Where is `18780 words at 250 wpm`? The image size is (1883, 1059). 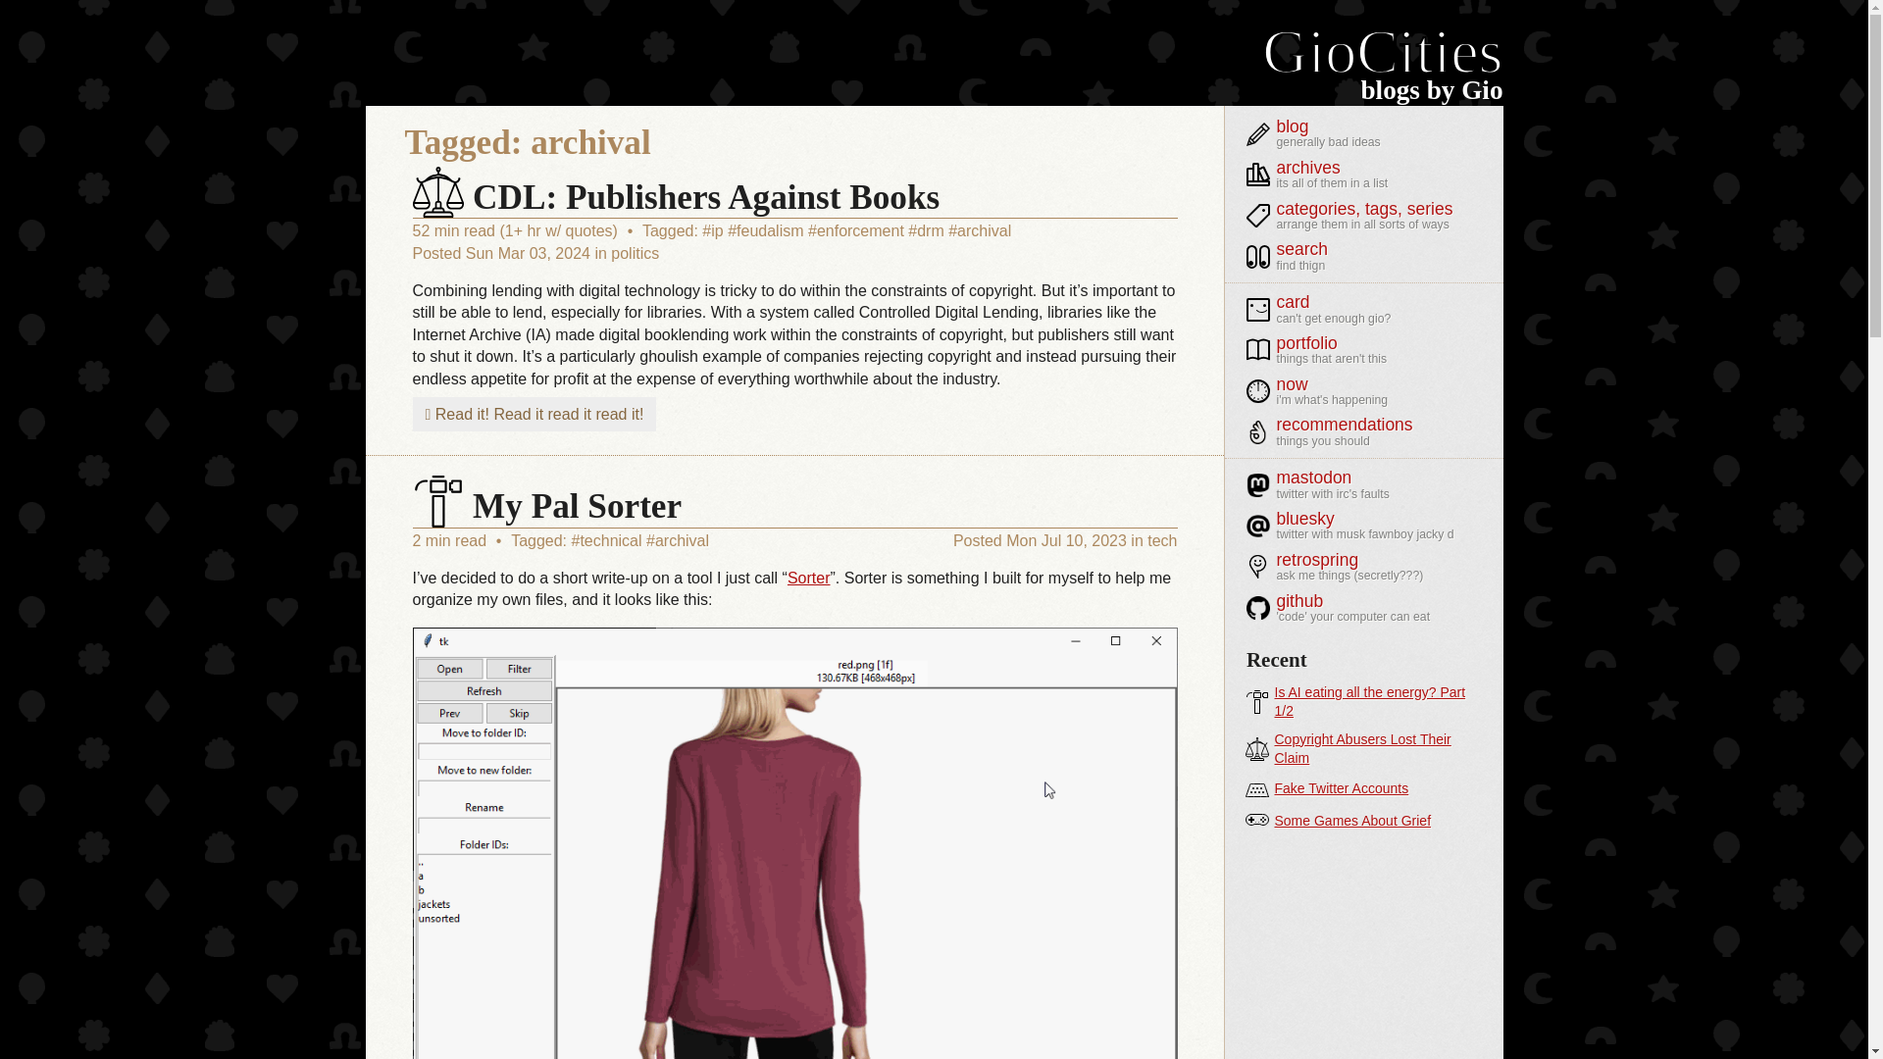
18780 words at 250 wpm is located at coordinates (516, 230).